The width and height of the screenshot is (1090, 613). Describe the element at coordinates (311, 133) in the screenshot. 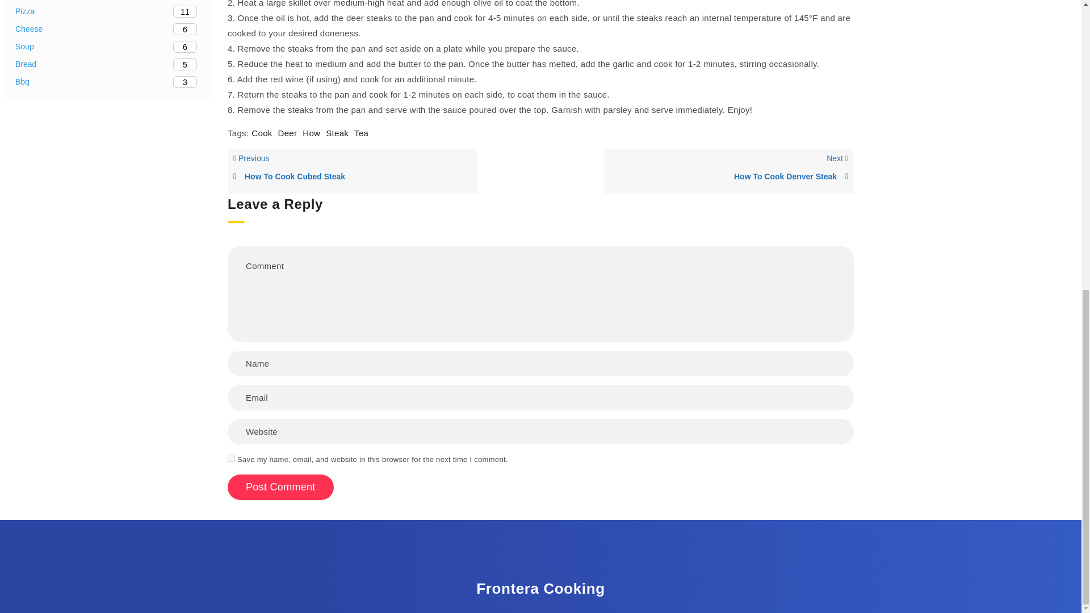

I see `Steak` at that location.